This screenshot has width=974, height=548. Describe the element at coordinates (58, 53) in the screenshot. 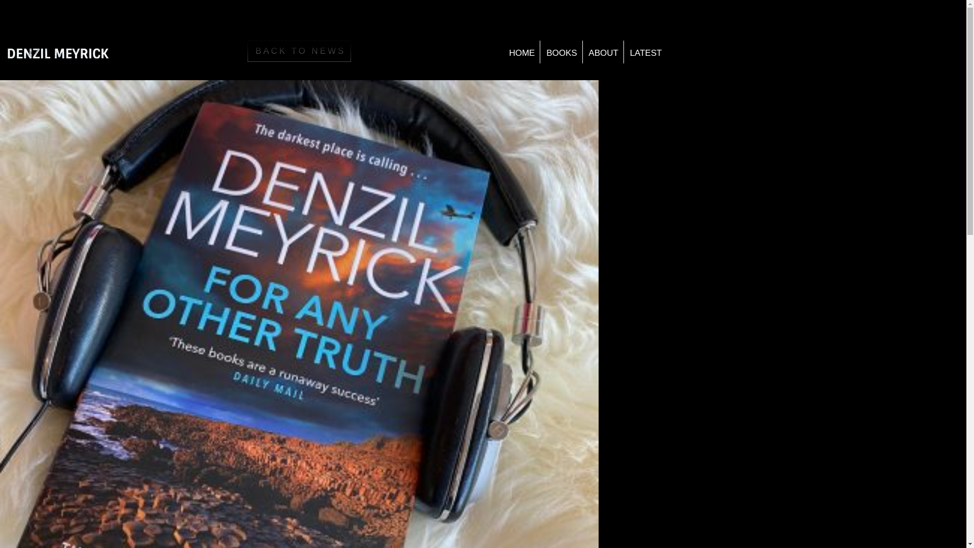

I see `Denzil Meyrick` at that location.